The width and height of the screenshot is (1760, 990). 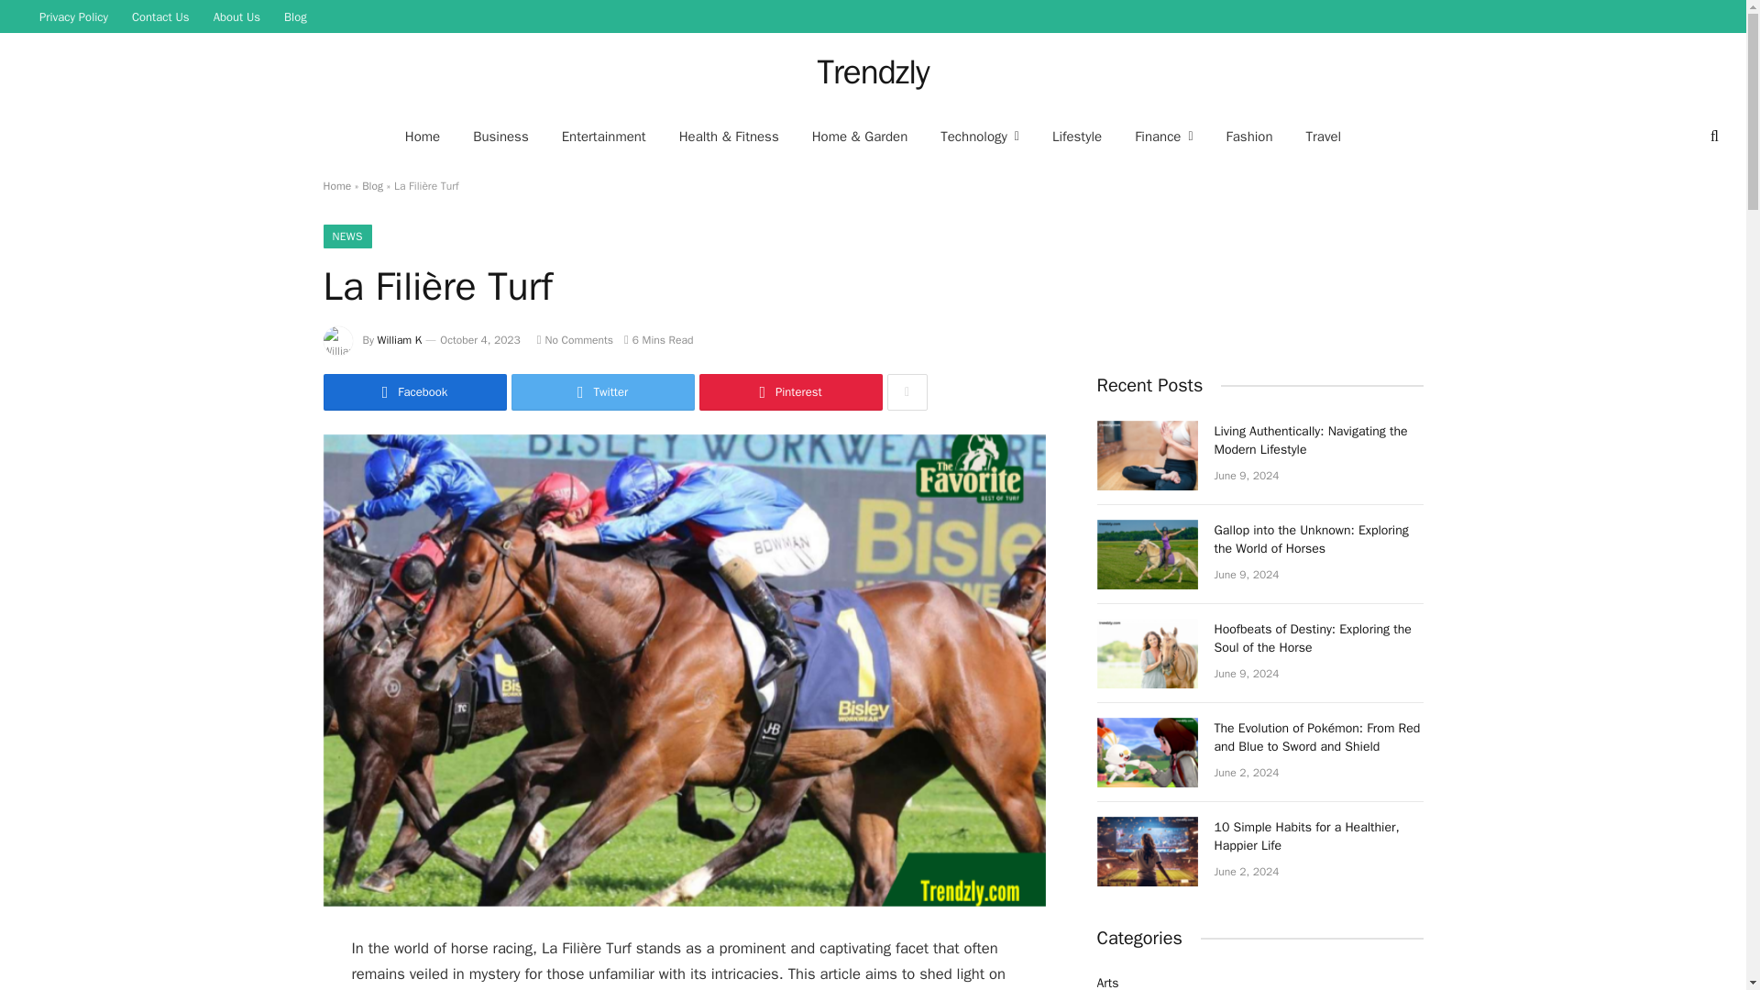 I want to click on Posts by William K, so click(x=400, y=339).